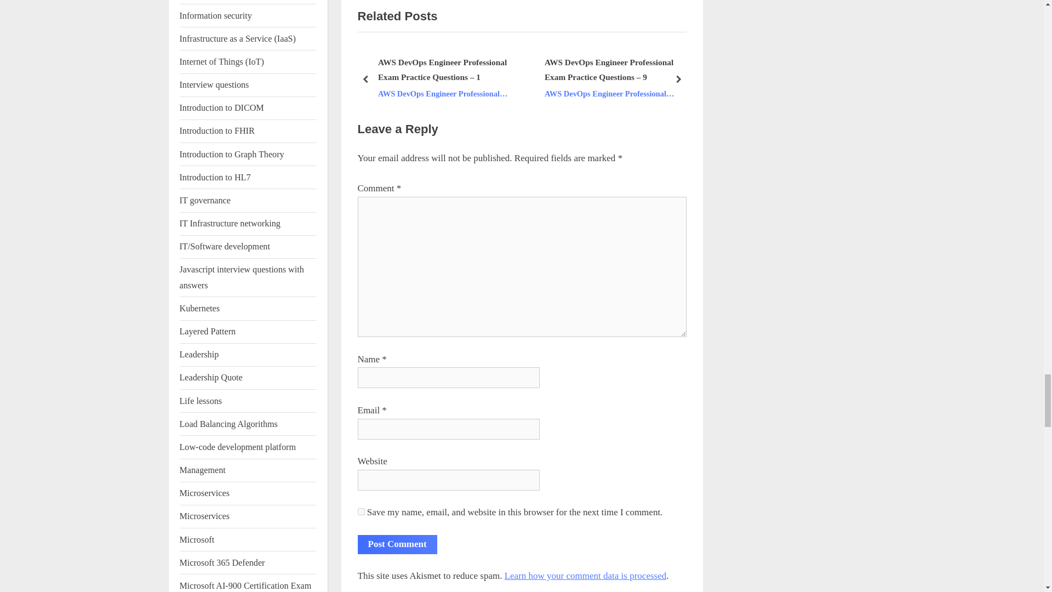 The width and height of the screenshot is (1052, 592). What do you see at coordinates (397, 544) in the screenshot?
I see `Post Comment` at bounding box center [397, 544].